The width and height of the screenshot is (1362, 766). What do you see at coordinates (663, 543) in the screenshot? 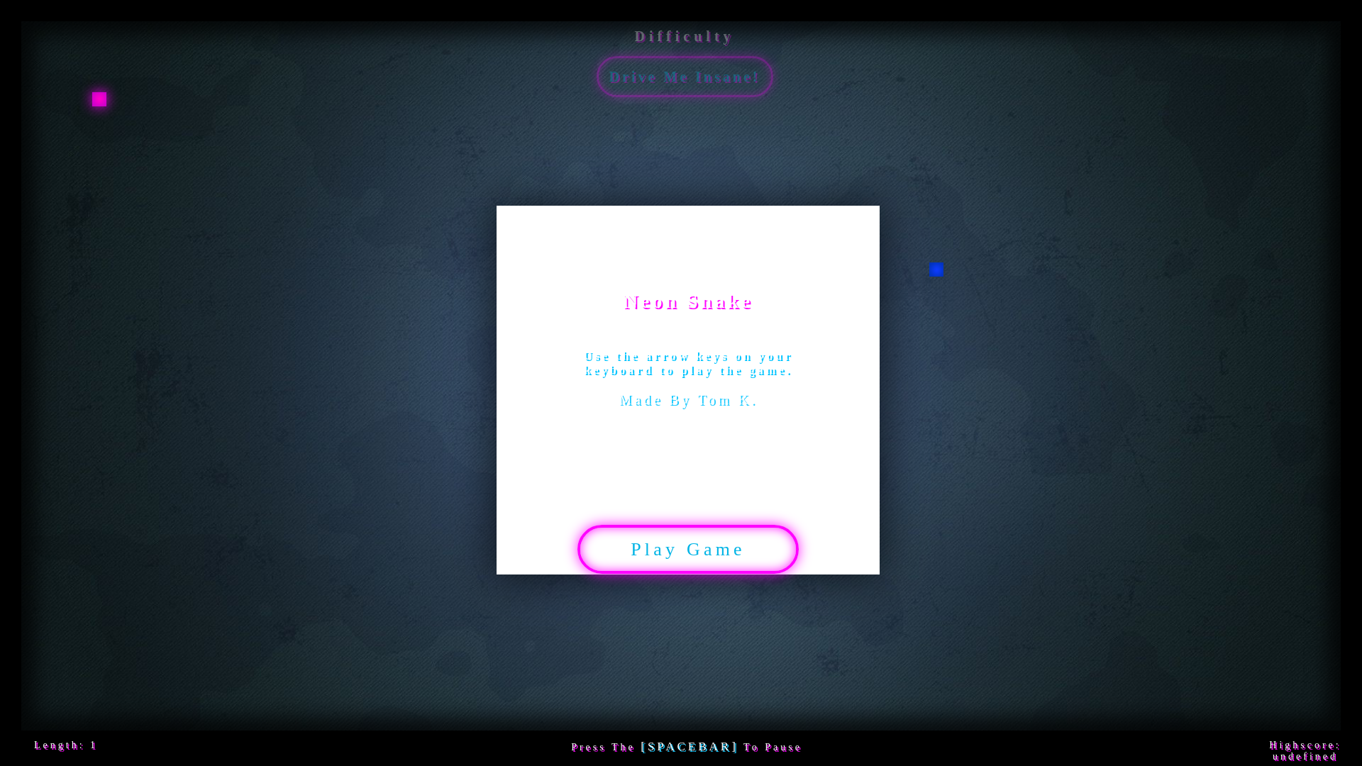
I see `Play Game` at bounding box center [663, 543].